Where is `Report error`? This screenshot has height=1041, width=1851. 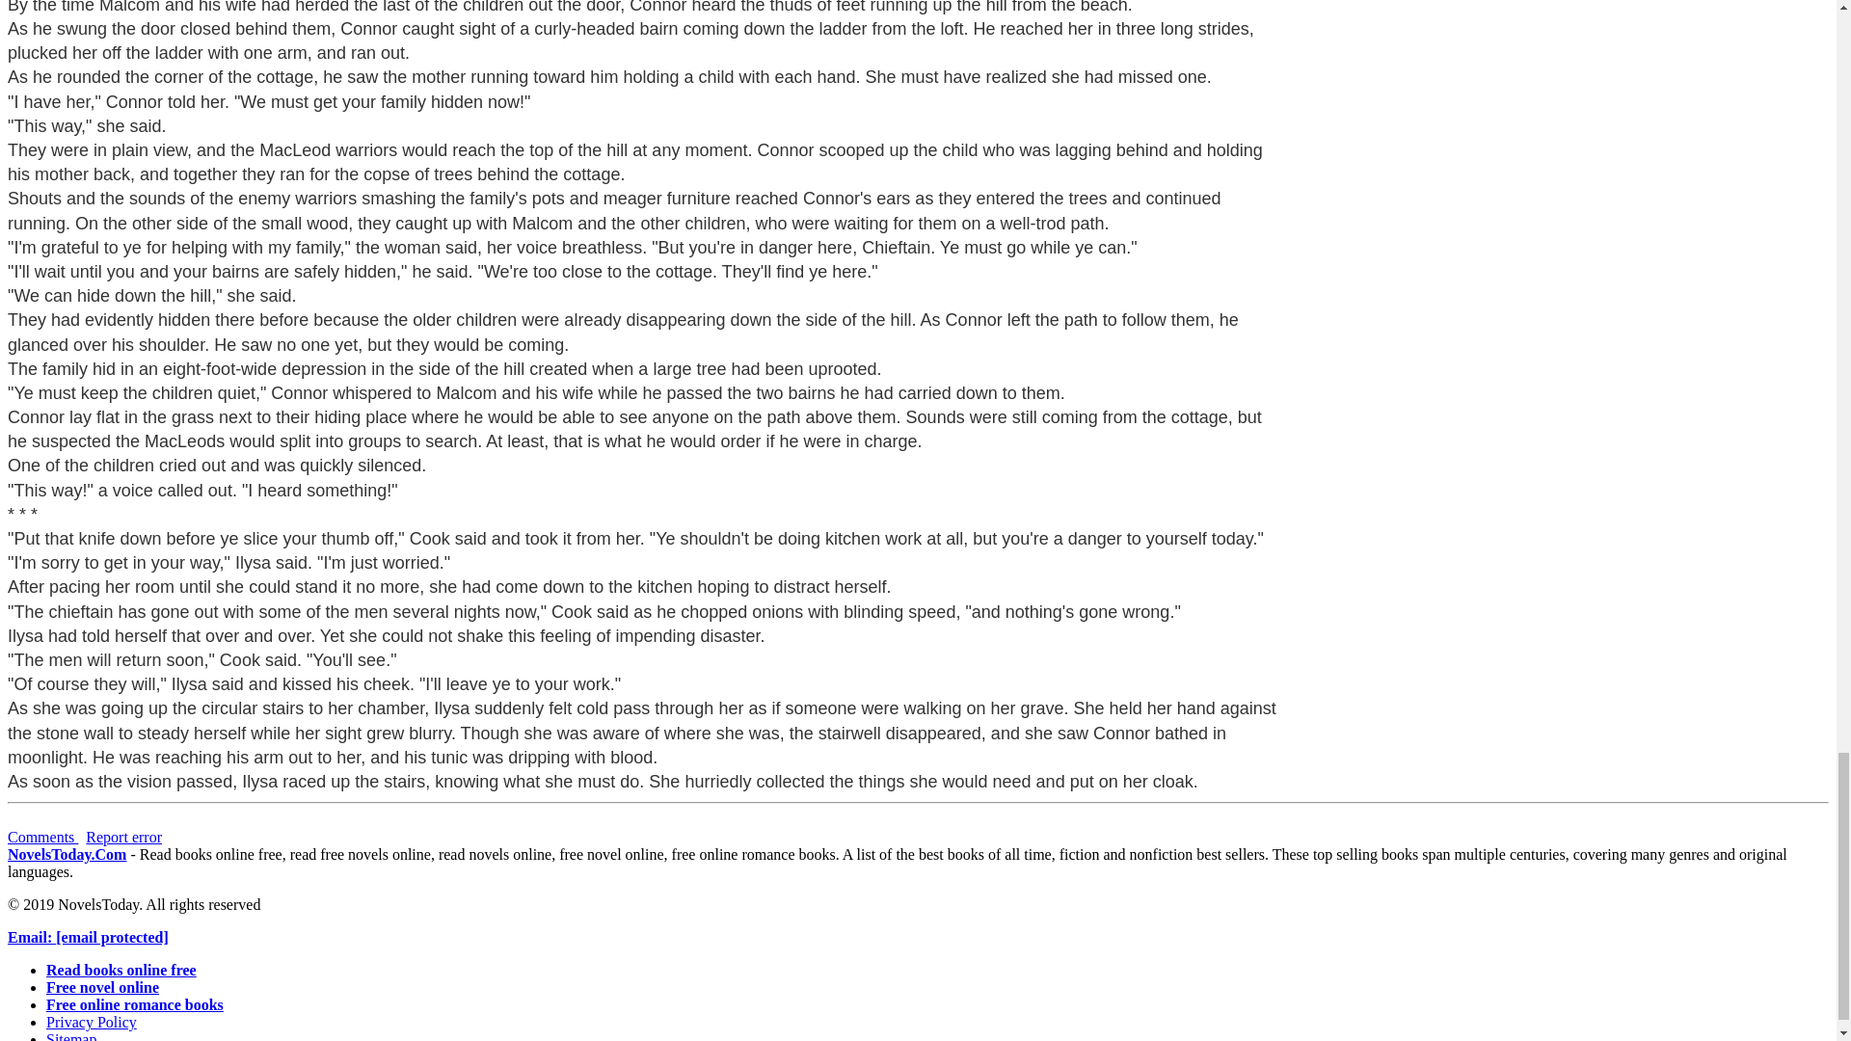 Report error is located at coordinates (123, 837).